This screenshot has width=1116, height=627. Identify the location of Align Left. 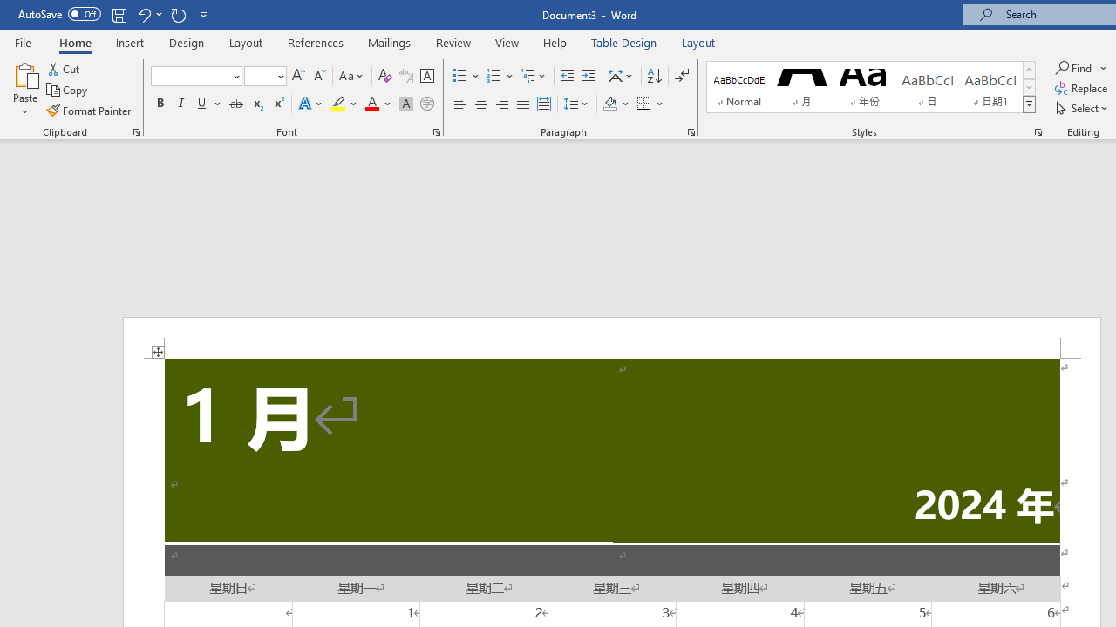
(460, 104).